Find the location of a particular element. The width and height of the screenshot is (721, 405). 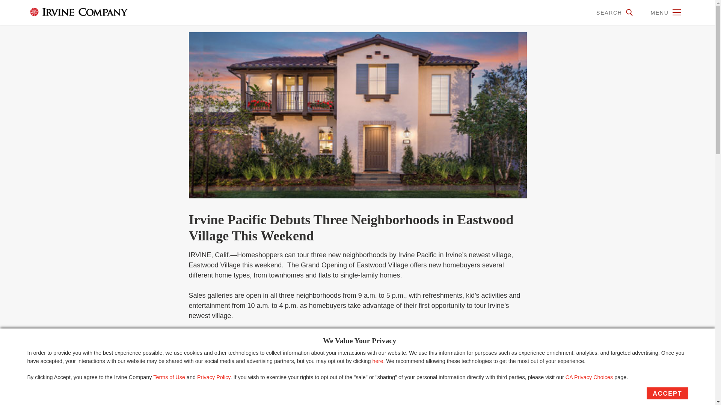

Read our Privacy Policy is located at coordinates (214, 377).